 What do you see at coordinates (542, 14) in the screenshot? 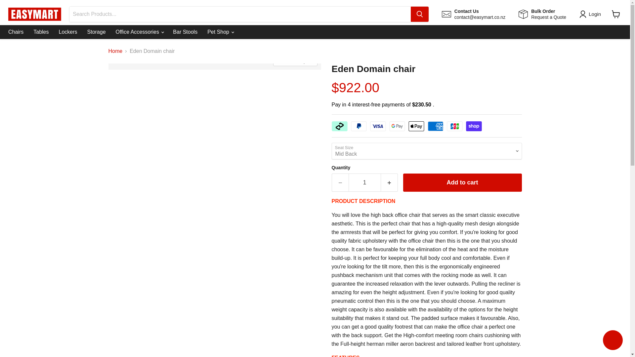
I see `View cart` at bounding box center [542, 14].